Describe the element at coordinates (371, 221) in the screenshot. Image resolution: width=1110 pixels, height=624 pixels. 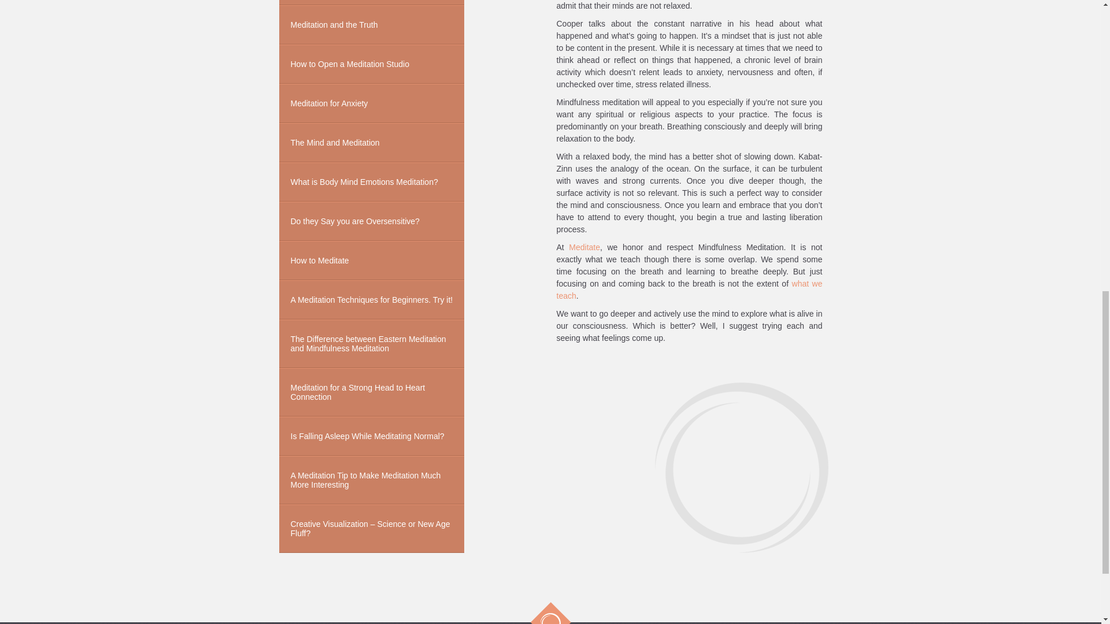
I see `Permanent link to Do they Say you are Oversensitive?` at that location.